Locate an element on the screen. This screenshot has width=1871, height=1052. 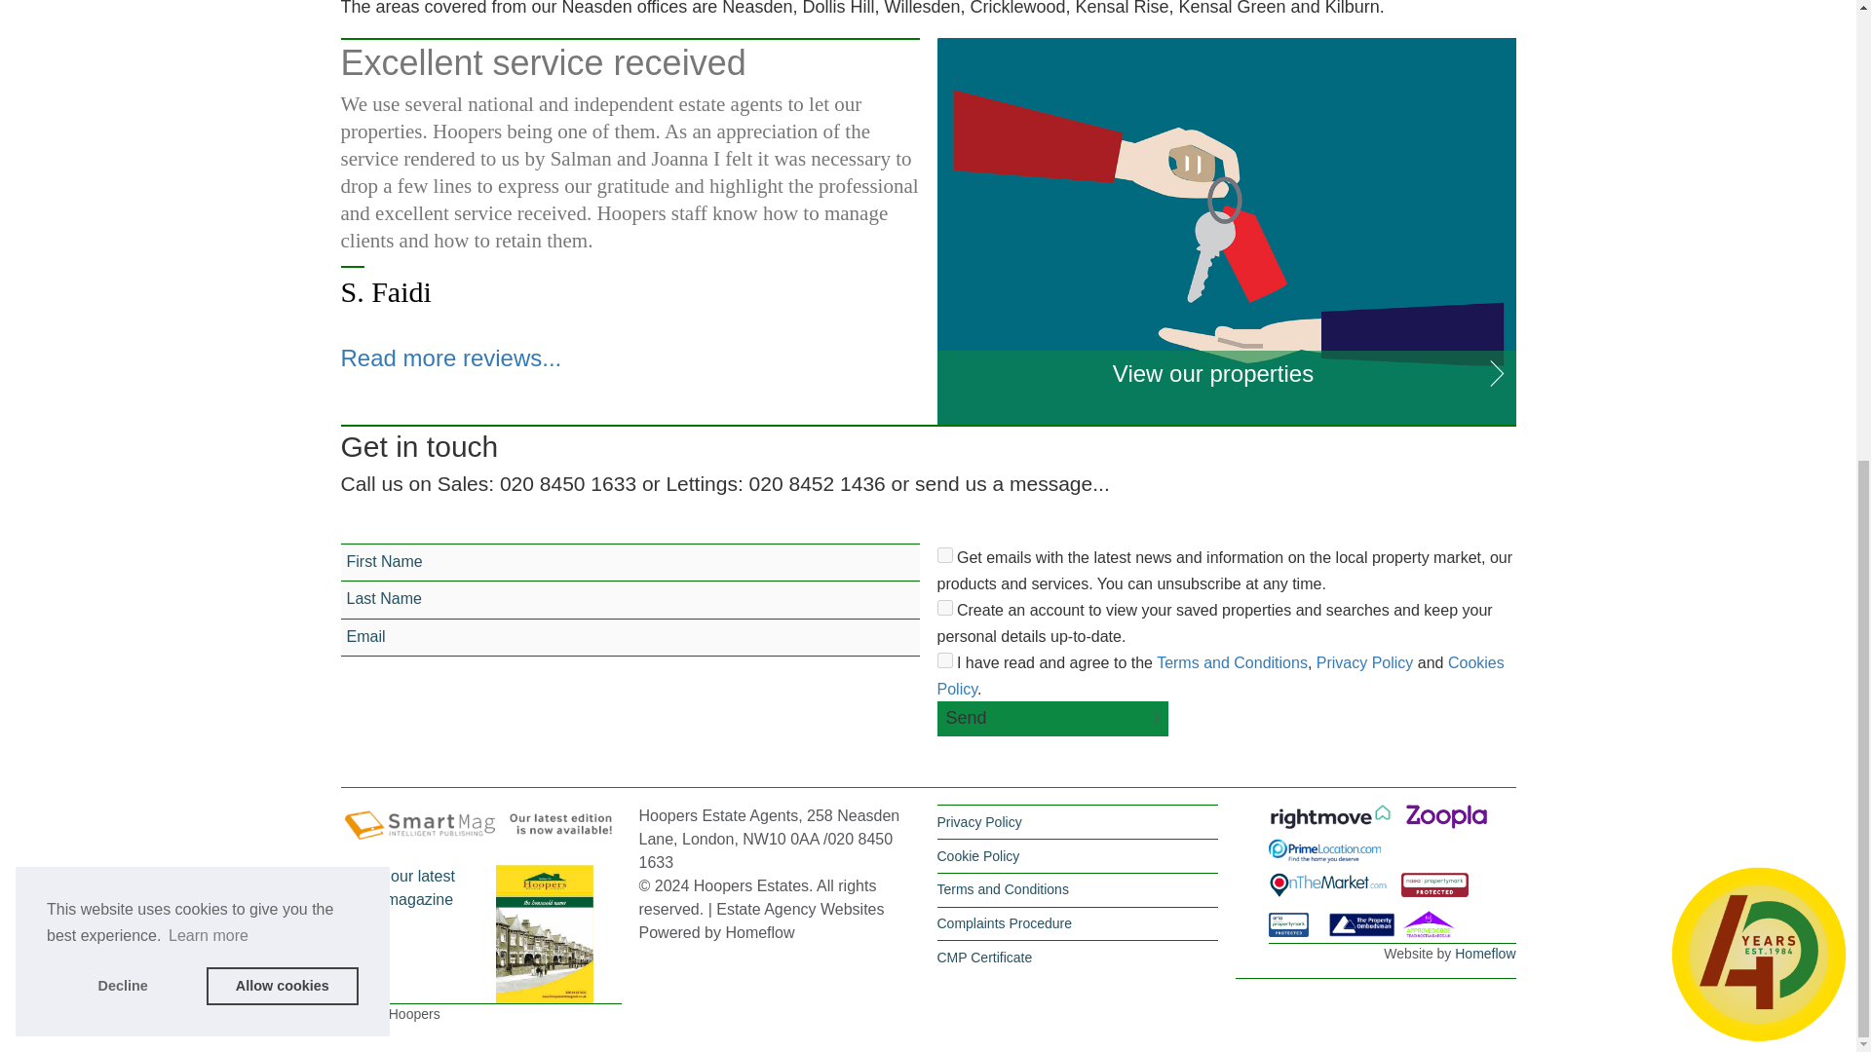
on is located at coordinates (944, 554).